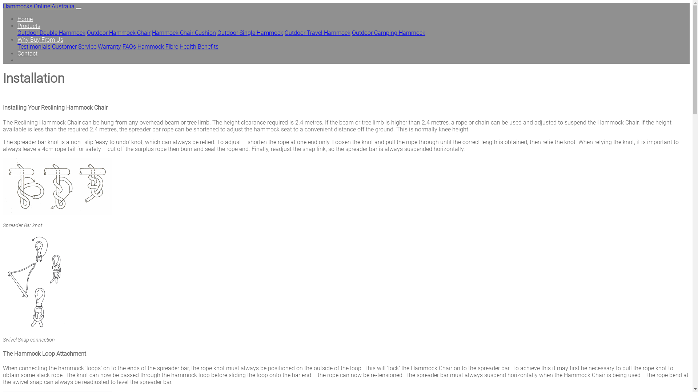  I want to click on Products, so click(29, 26).